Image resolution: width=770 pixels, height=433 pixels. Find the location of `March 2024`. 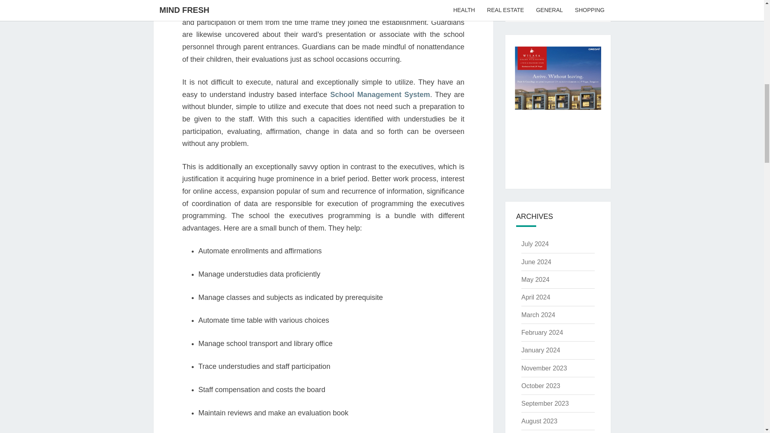

March 2024 is located at coordinates (538, 314).